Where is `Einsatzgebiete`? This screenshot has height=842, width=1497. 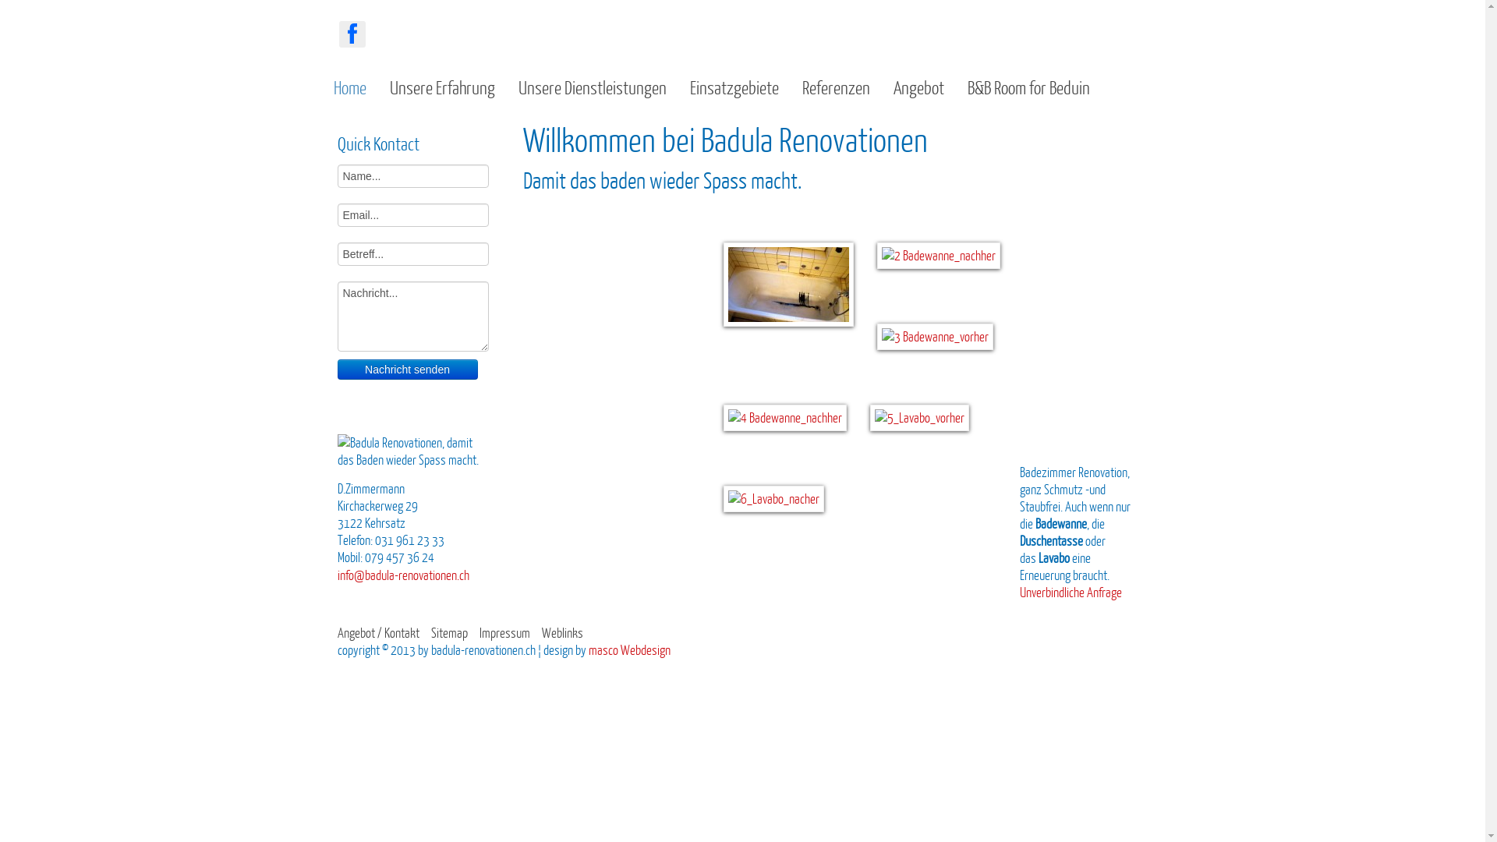
Einsatzgebiete is located at coordinates (734, 87).